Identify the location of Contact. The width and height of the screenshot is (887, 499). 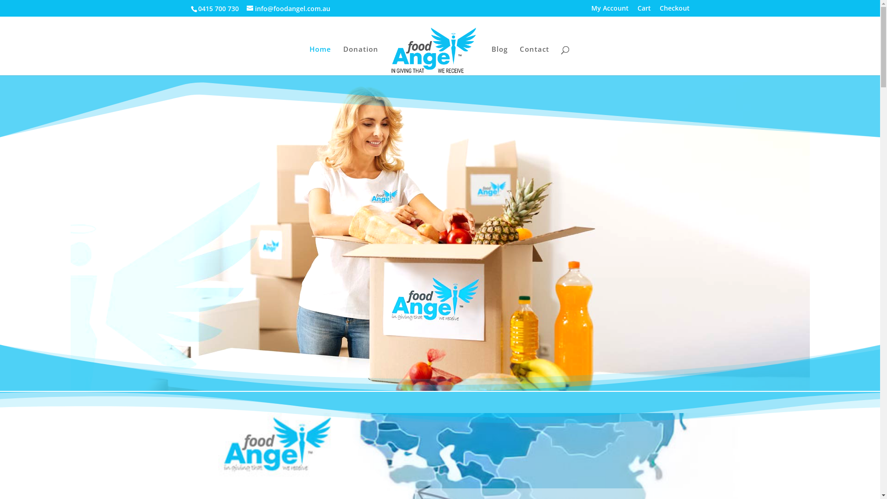
(535, 61).